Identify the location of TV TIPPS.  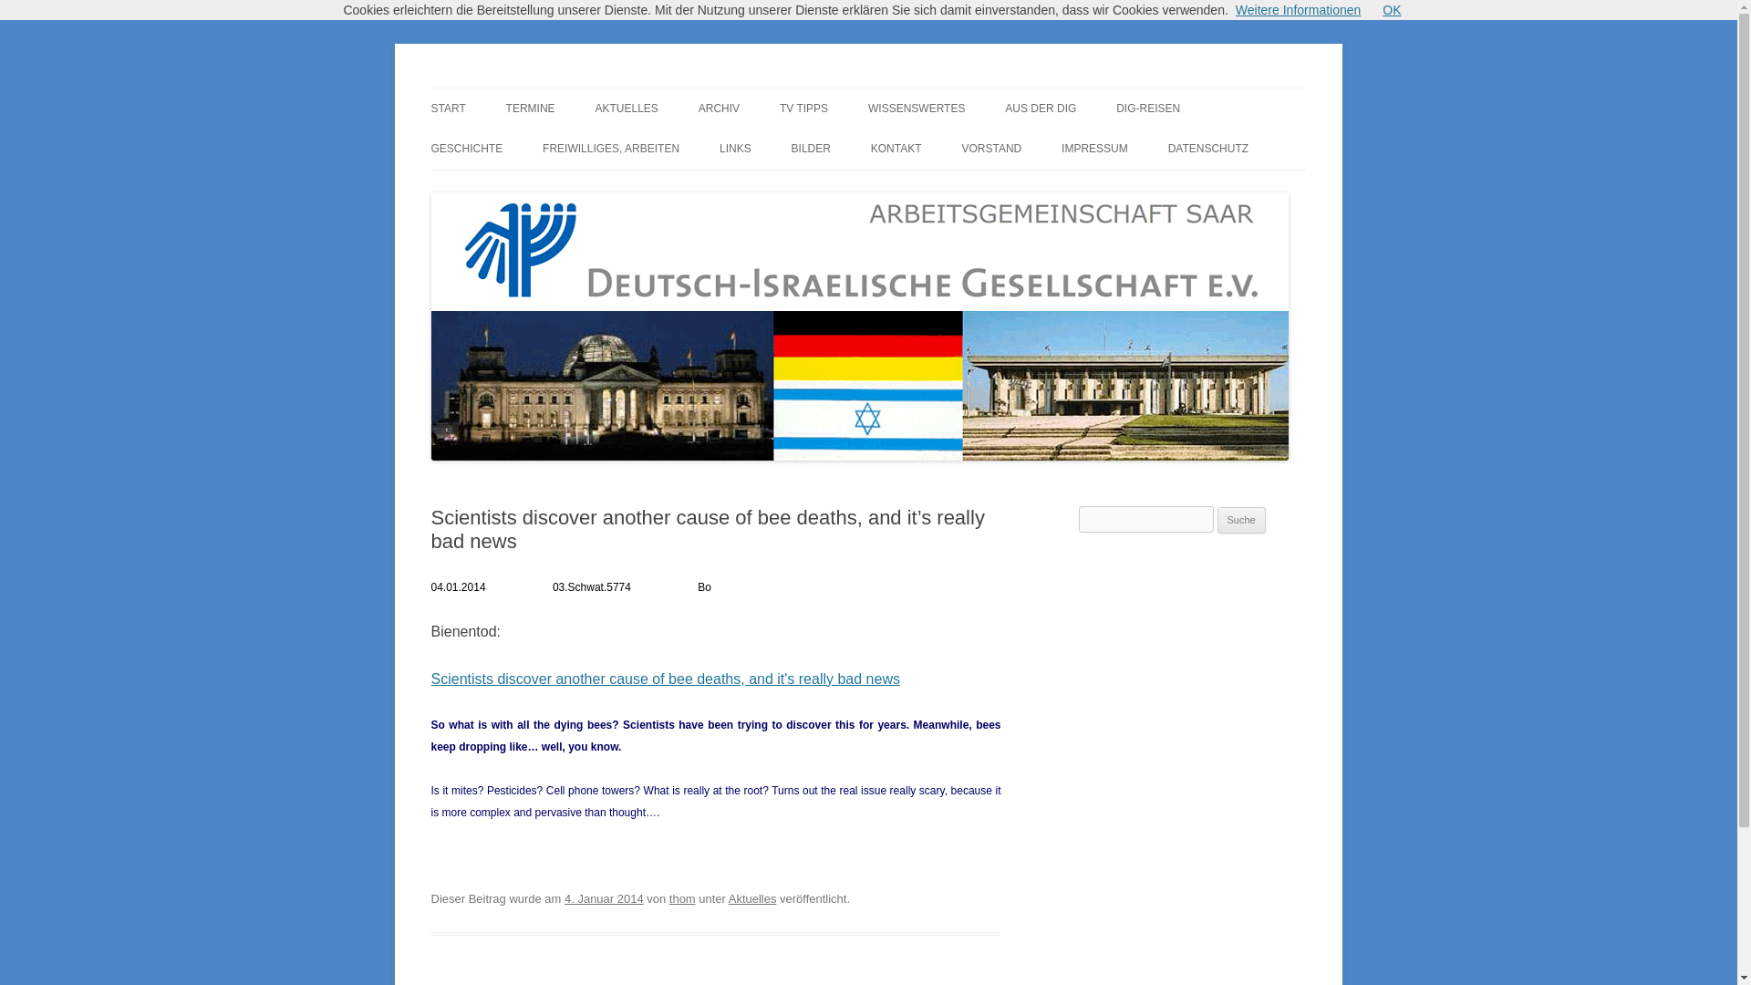
(803, 109).